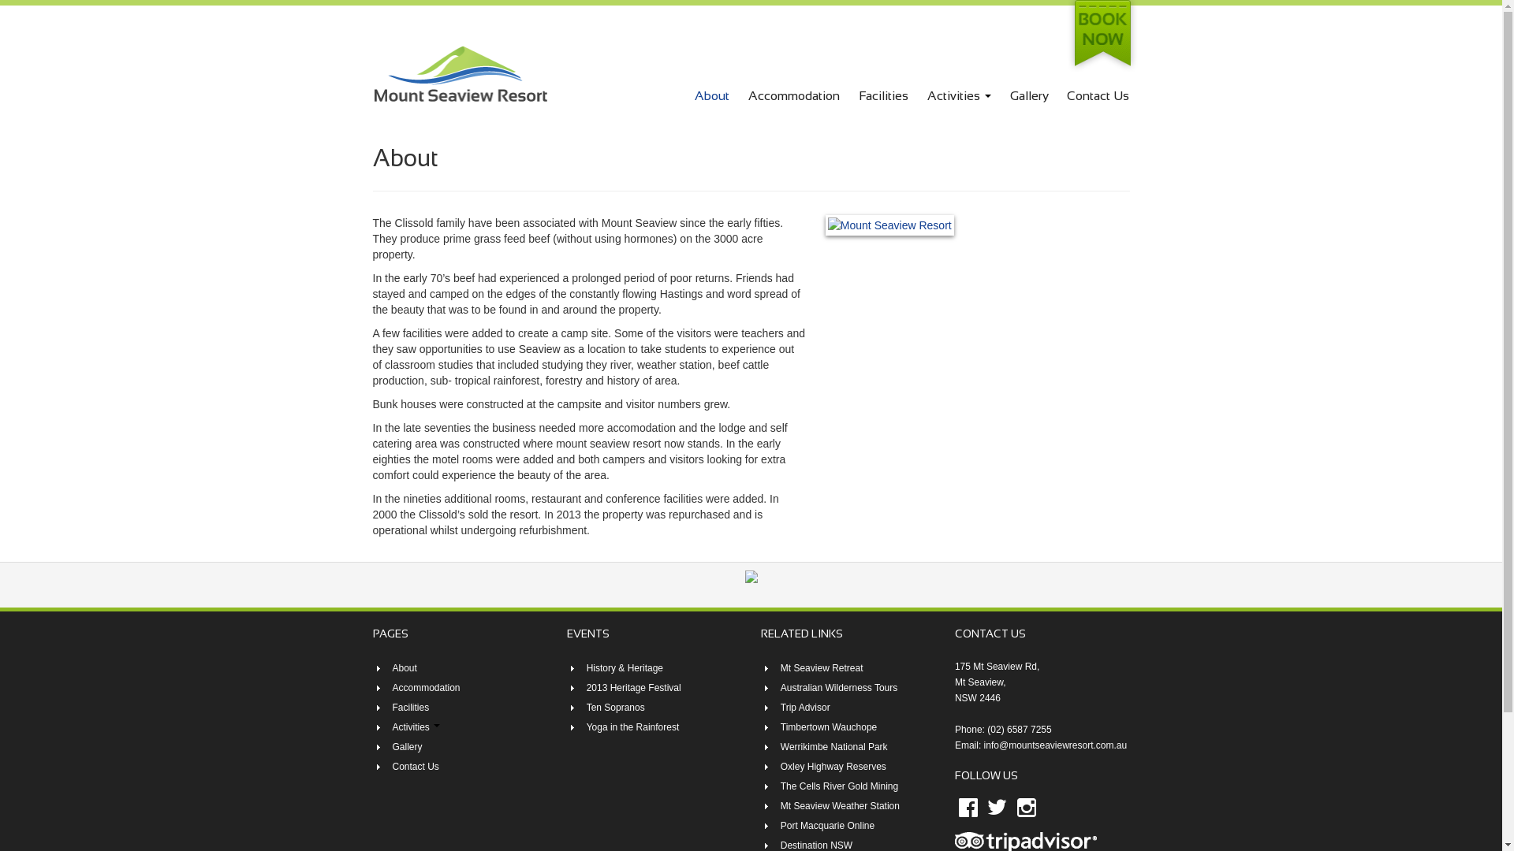 The image size is (1514, 851). What do you see at coordinates (427, 688) in the screenshot?
I see `Accommodation` at bounding box center [427, 688].